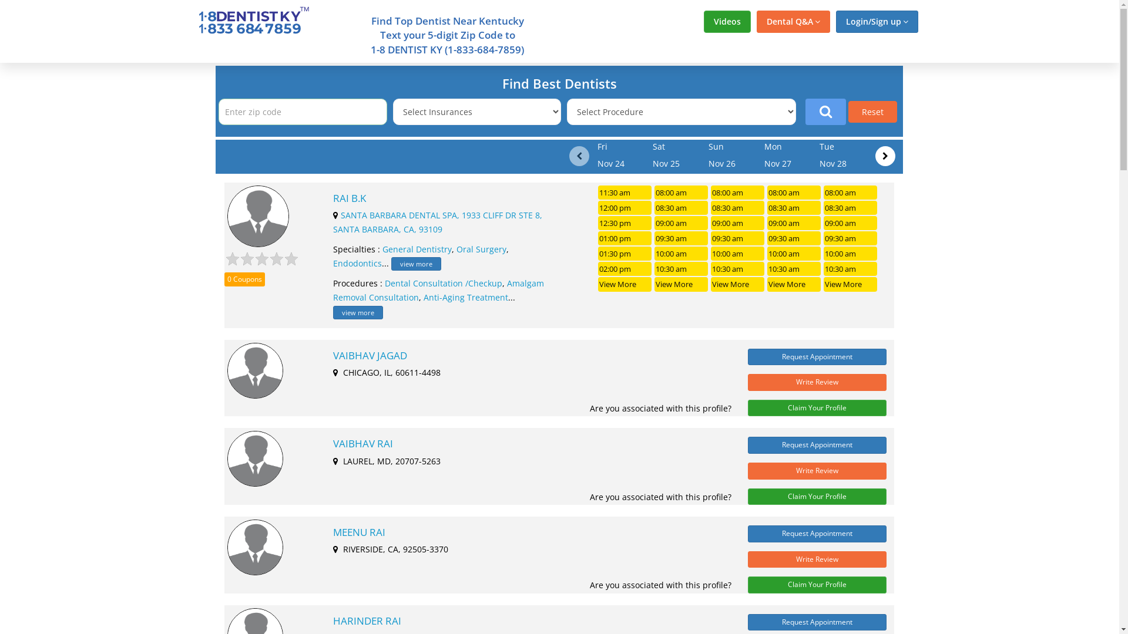 This screenshot has width=1128, height=634. What do you see at coordinates (681, 238) in the screenshot?
I see `09:30 am` at bounding box center [681, 238].